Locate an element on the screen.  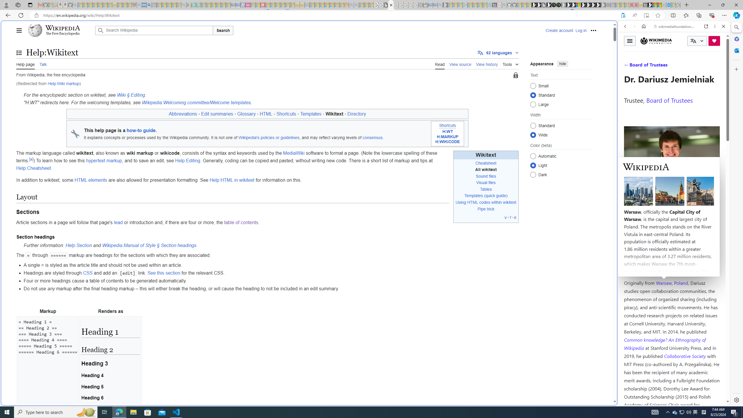
Help:Editing is located at coordinates (188, 161).